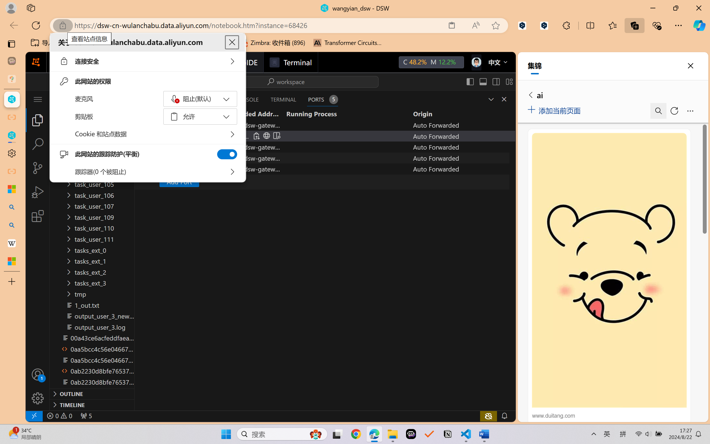 The image size is (710, 444). Describe the element at coordinates (699, 25) in the screenshot. I see `Copilot (Ctrl+Shift+.)` at that location.